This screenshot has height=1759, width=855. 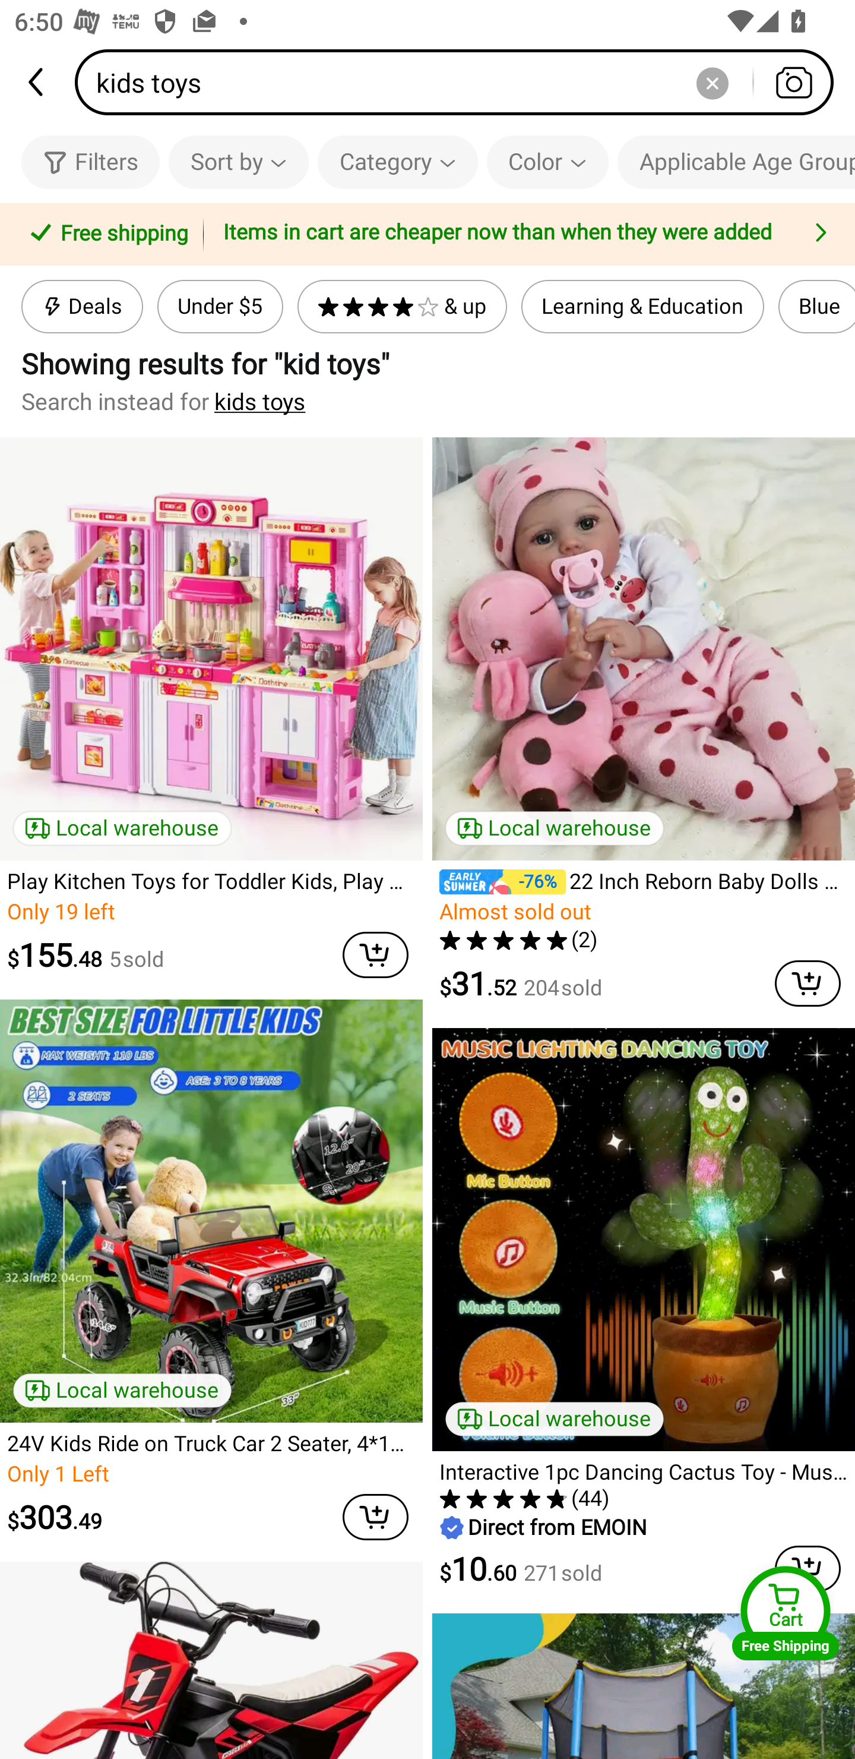 What do you see at coordinates (461, 82) in the screenshot?
I see `kids toys` at bounding box center [461, 82].